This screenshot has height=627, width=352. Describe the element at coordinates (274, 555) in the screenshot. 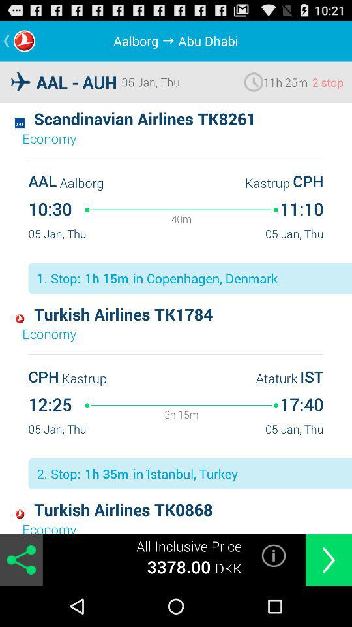

I see `tap item below 05 jan, thu` at that location.